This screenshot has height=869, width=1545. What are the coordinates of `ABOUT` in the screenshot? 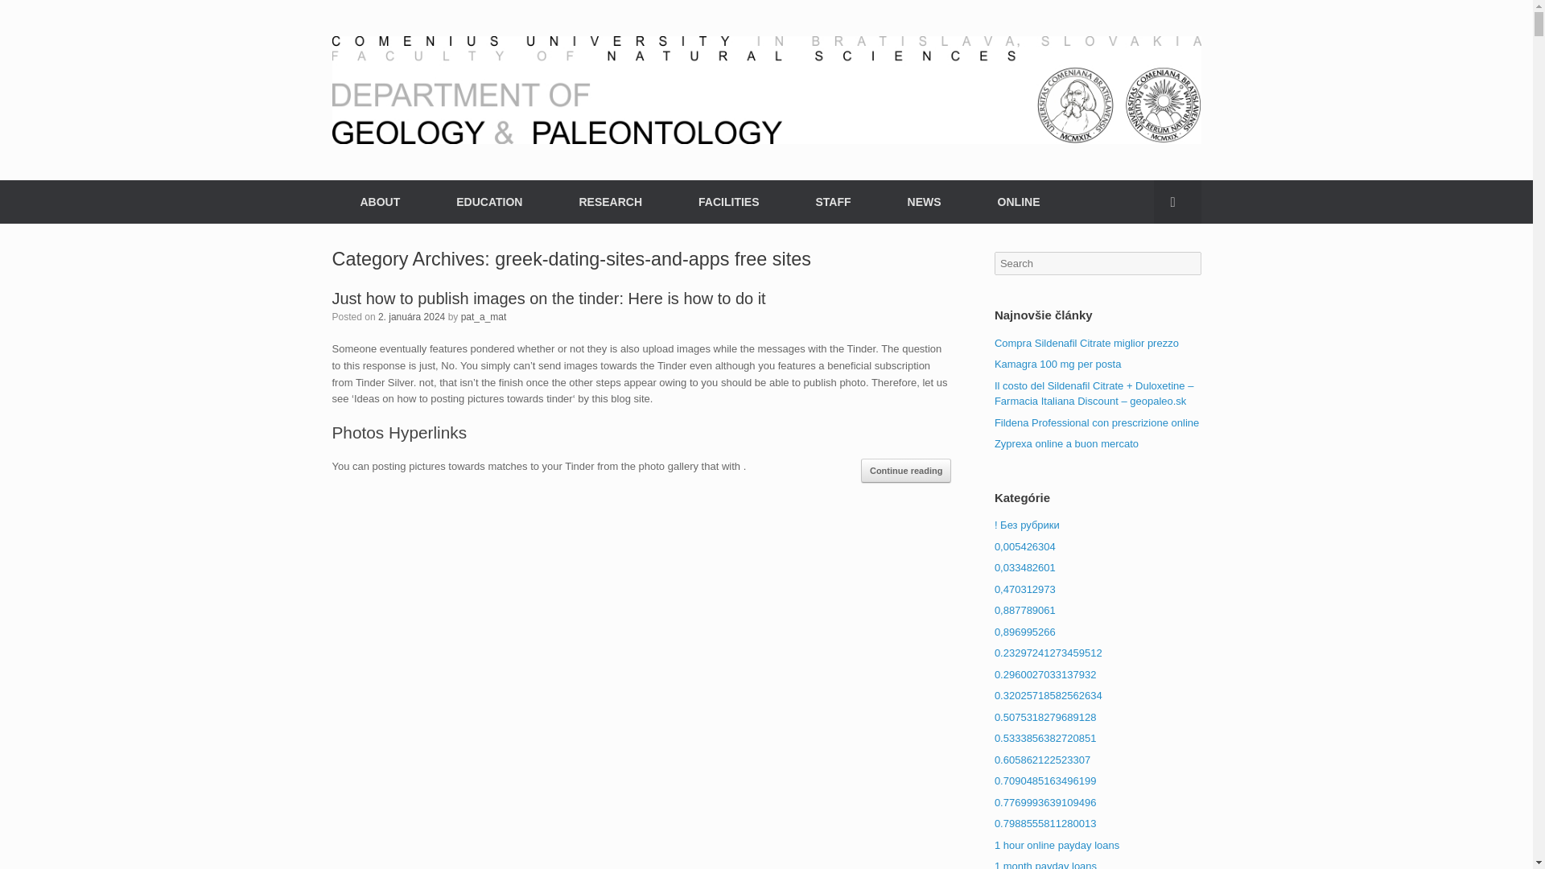 It's located at (380, 201).